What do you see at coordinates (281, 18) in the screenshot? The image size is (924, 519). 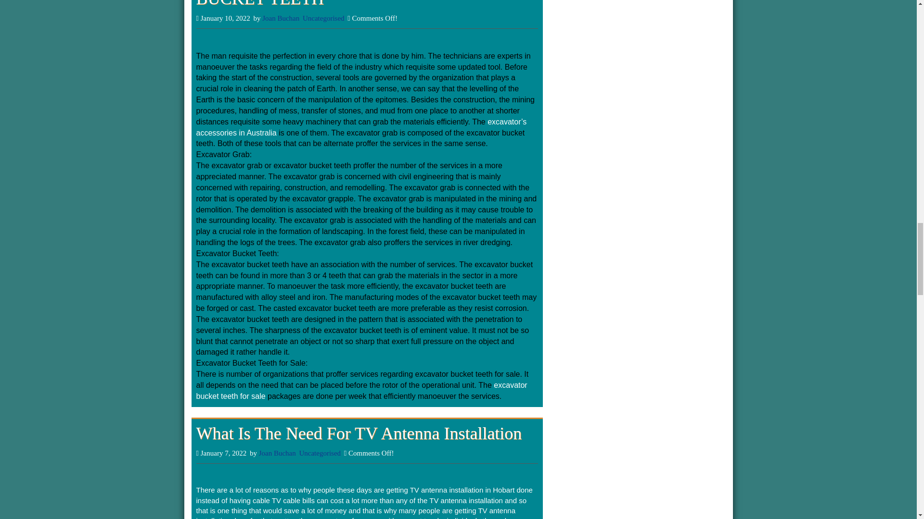 I see `Joan Buchan` at bounding box center [281, 18].